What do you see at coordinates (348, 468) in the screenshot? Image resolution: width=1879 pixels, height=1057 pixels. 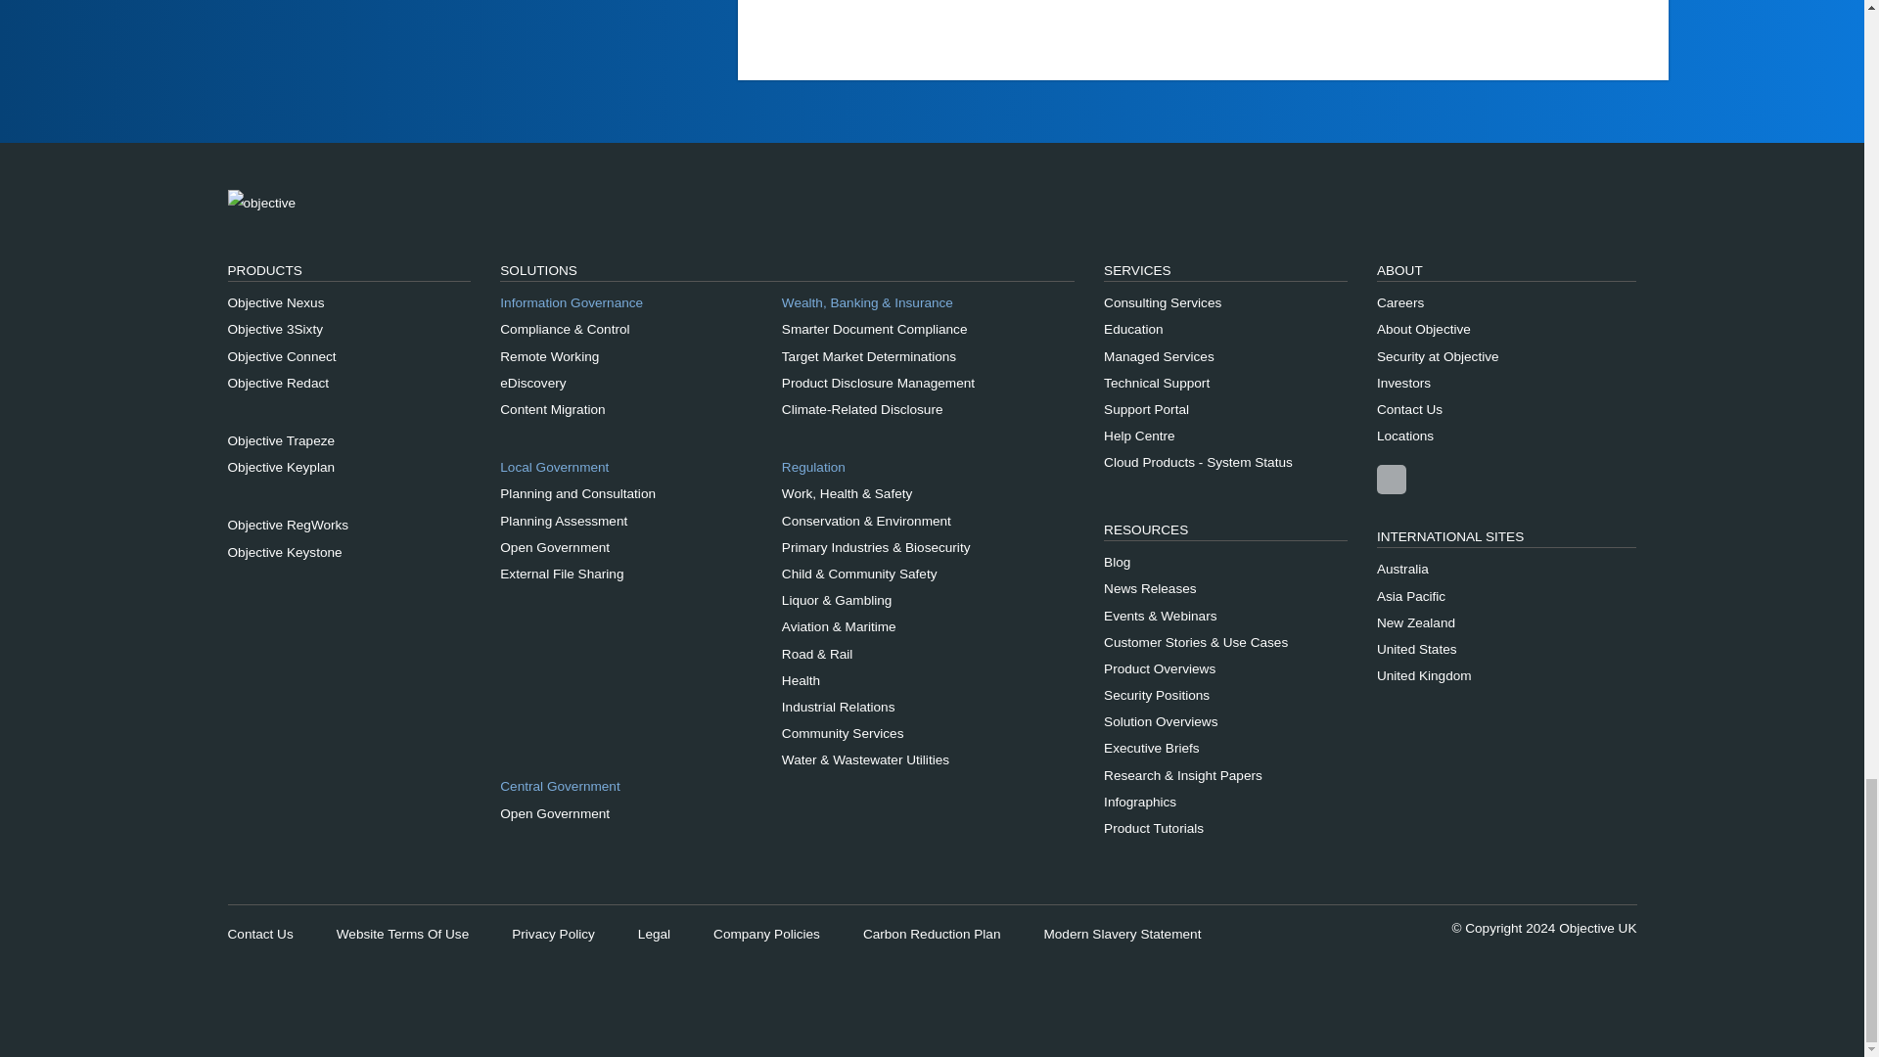 I see `Objective Keyplan` at bounding box center [348, 468].